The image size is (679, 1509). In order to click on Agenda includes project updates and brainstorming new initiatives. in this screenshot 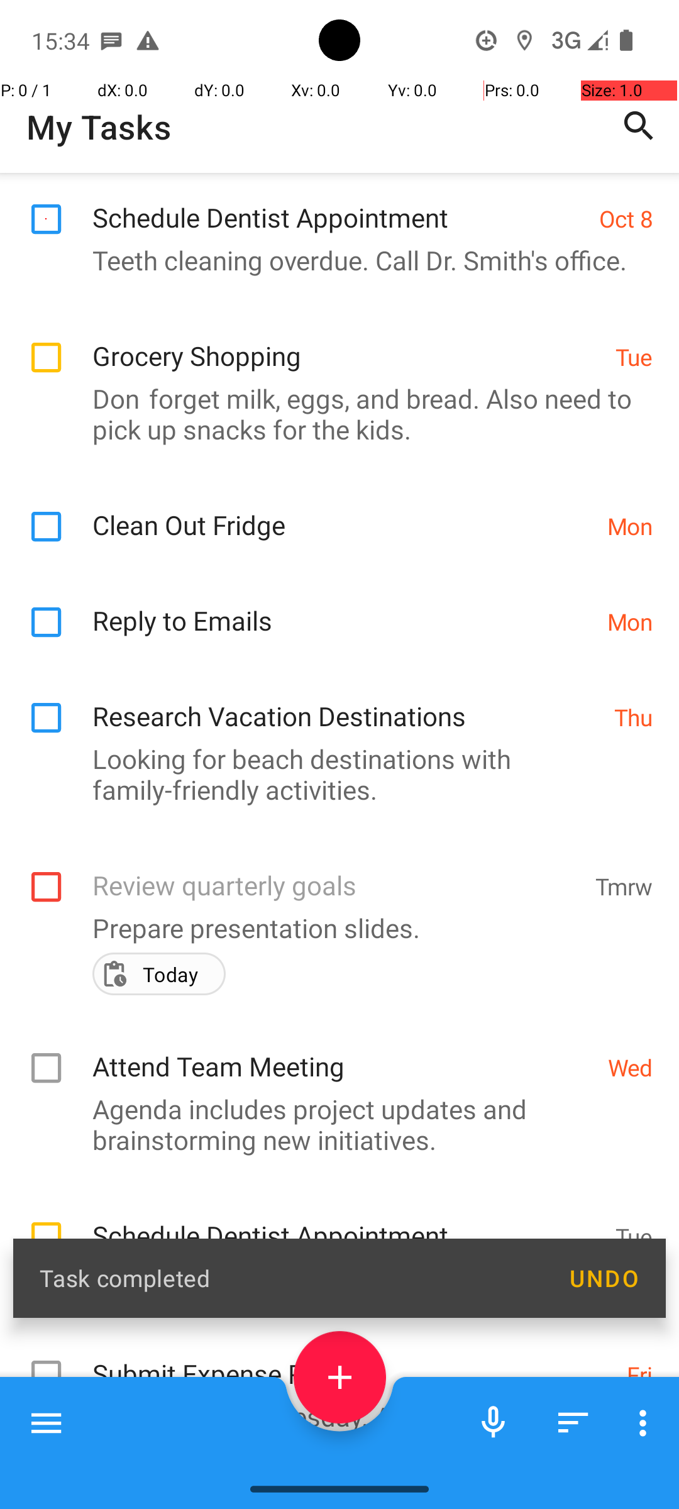, I will do `click(333, 1251)`.